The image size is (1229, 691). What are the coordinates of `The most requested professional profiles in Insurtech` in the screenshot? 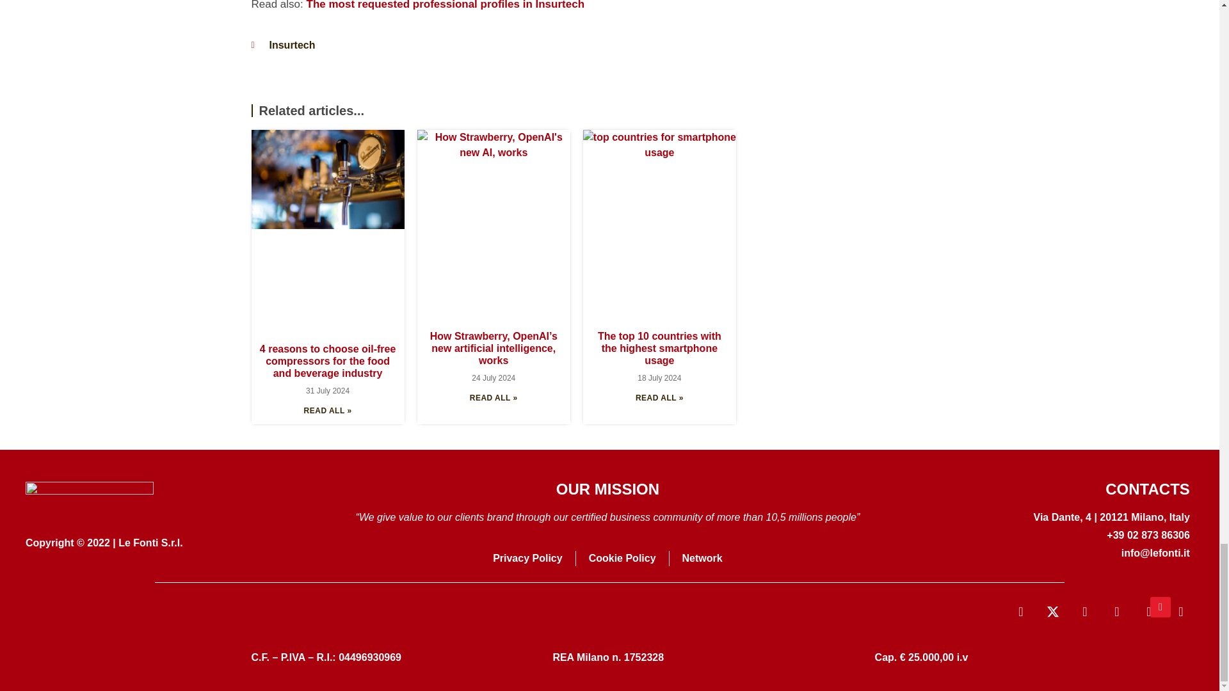 It's located at (446, 5).